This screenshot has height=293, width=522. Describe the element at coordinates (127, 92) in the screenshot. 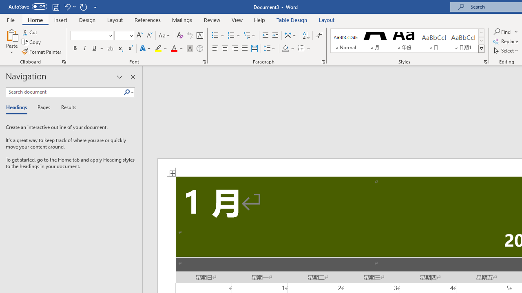

I see `Search` at that location.